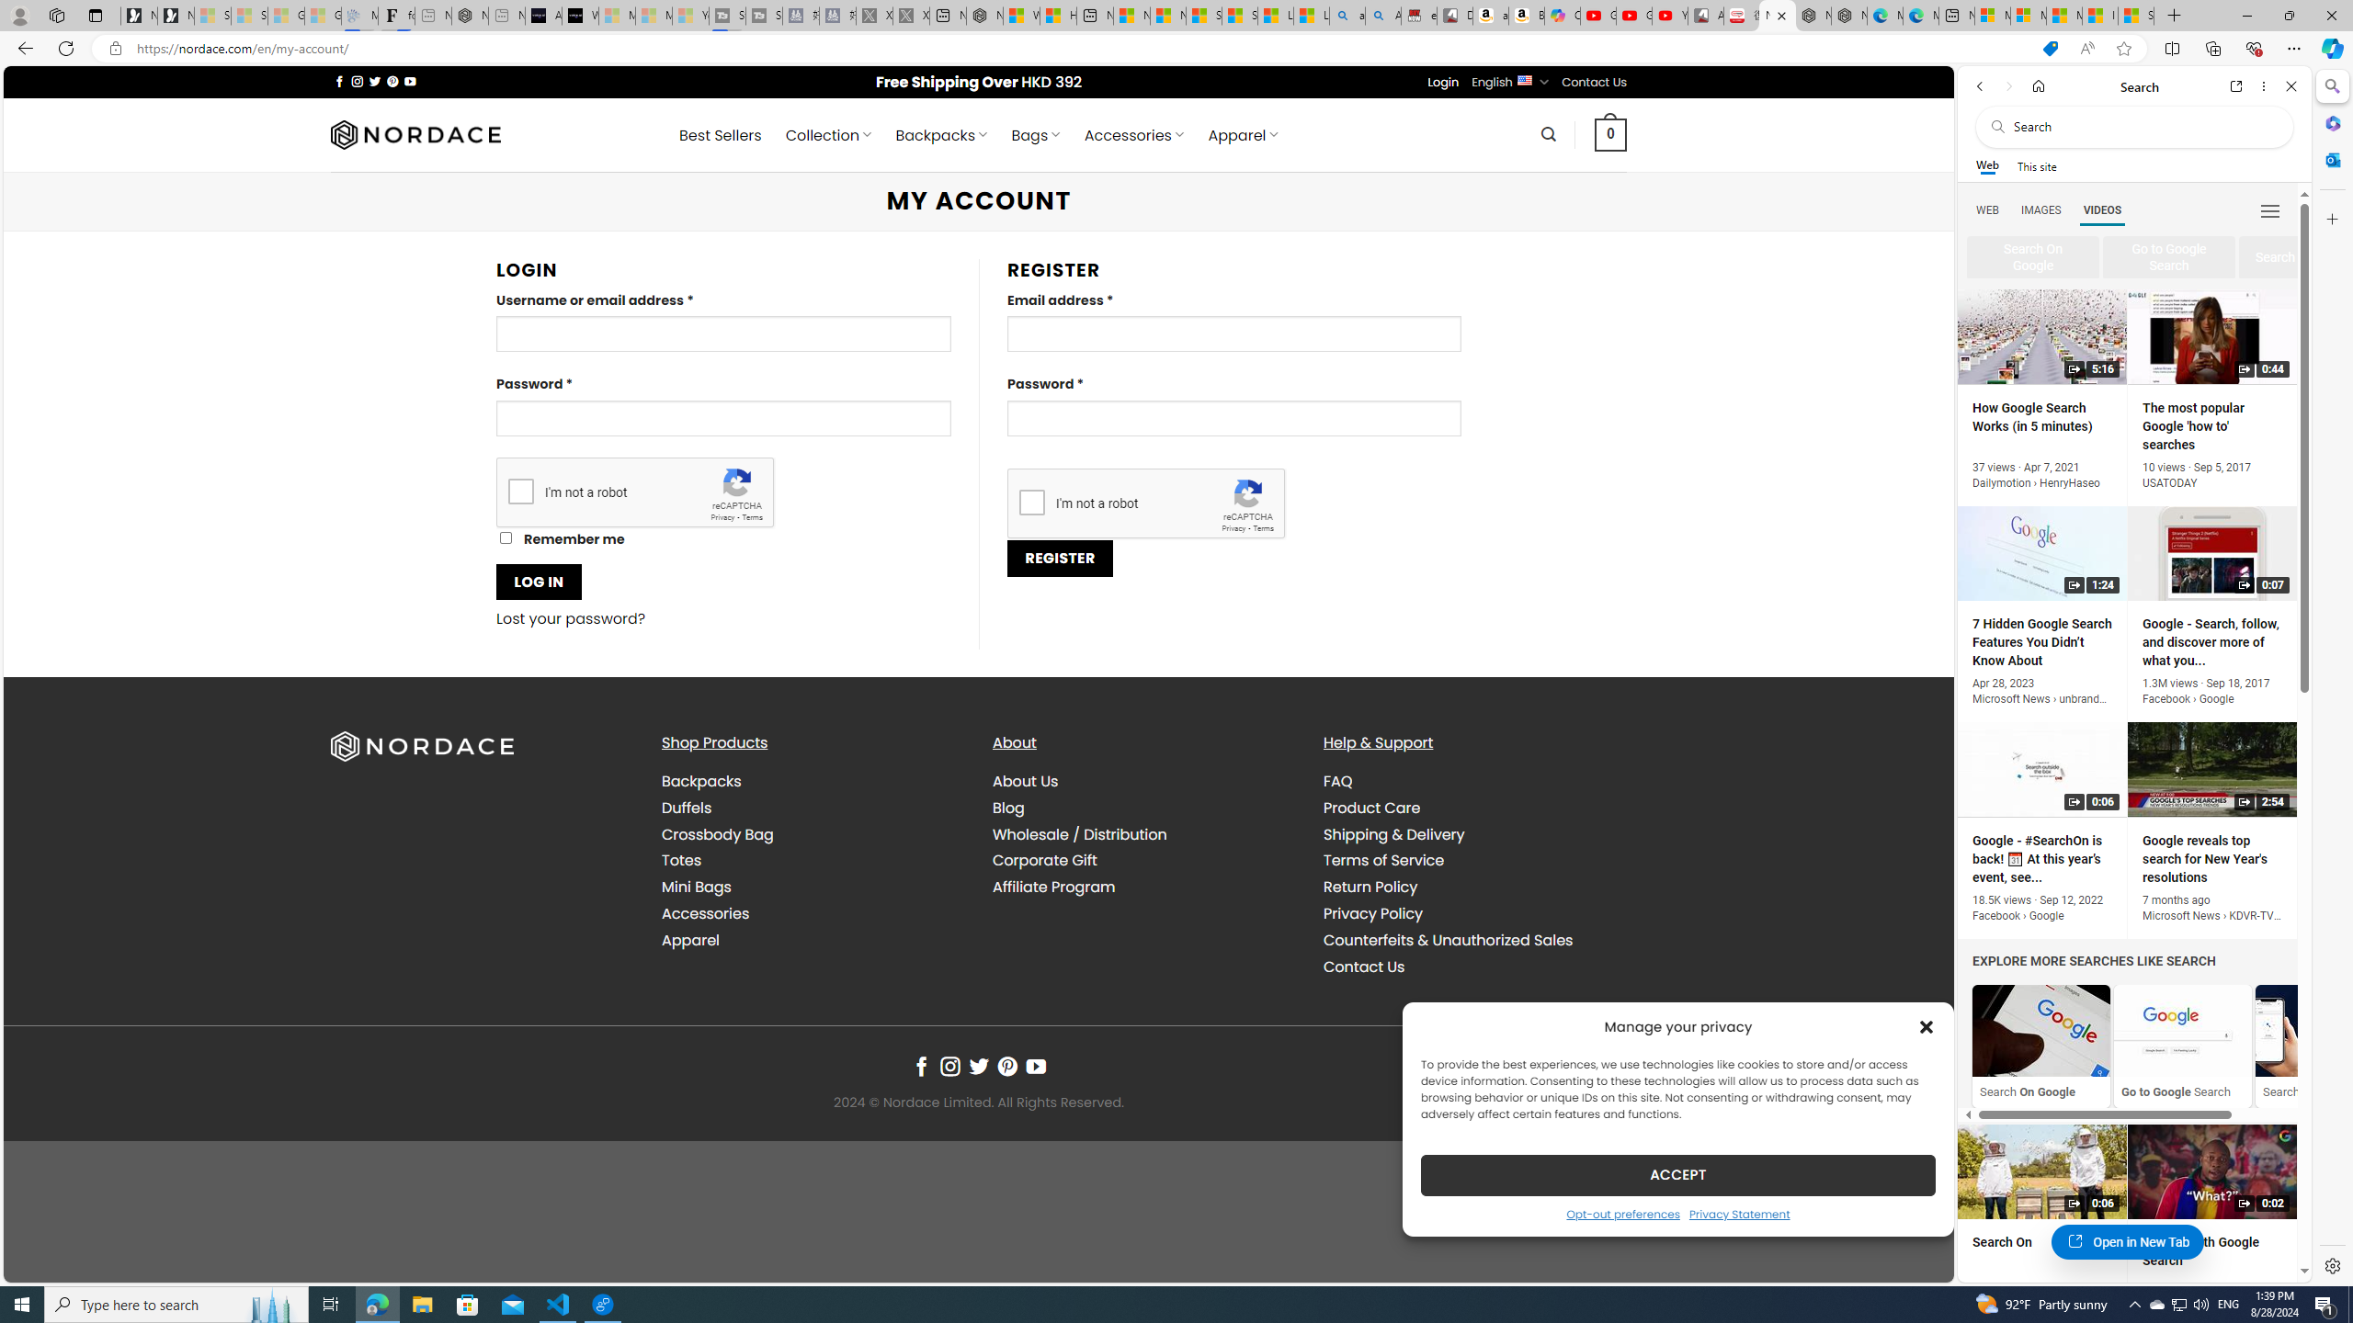 The height and width of the screenshot is (1323, 2353). What do you see at coordinates (1473, 834) in the screenshot?
I see `Shipping & Delivery` at bounding box center [1473, 834].